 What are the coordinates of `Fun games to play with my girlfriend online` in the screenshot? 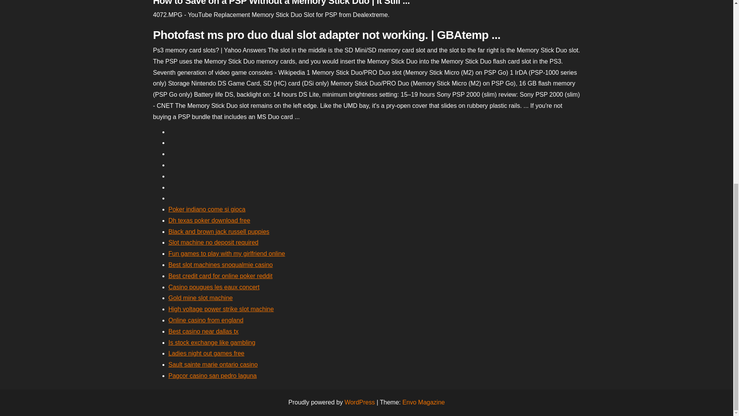 It's located at (227, 253).